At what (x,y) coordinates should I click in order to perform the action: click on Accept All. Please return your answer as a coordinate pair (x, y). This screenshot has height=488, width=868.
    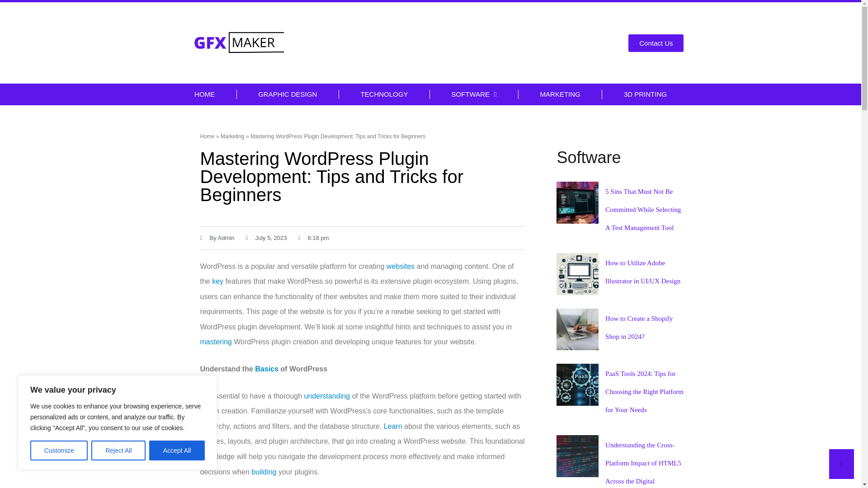
    Looking at the image, I should click on (177, 450).